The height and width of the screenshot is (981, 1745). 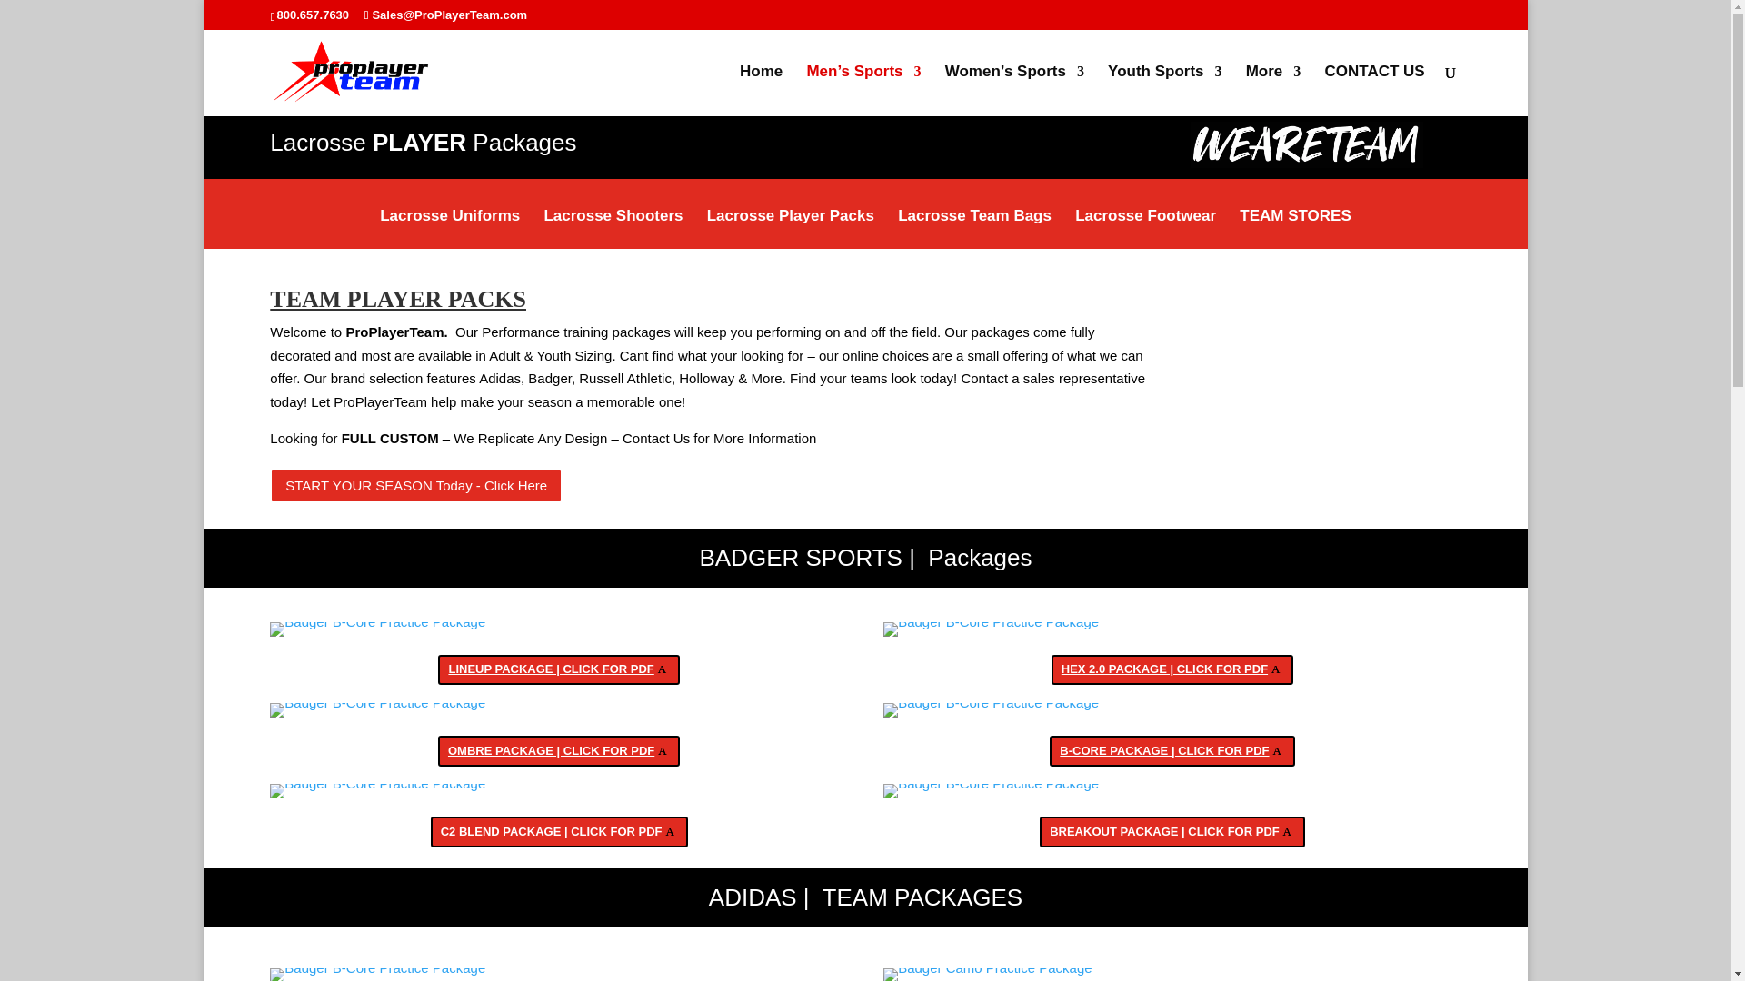 I want to click on Badger B-Core Practice Package, so click(x=377, y=790).